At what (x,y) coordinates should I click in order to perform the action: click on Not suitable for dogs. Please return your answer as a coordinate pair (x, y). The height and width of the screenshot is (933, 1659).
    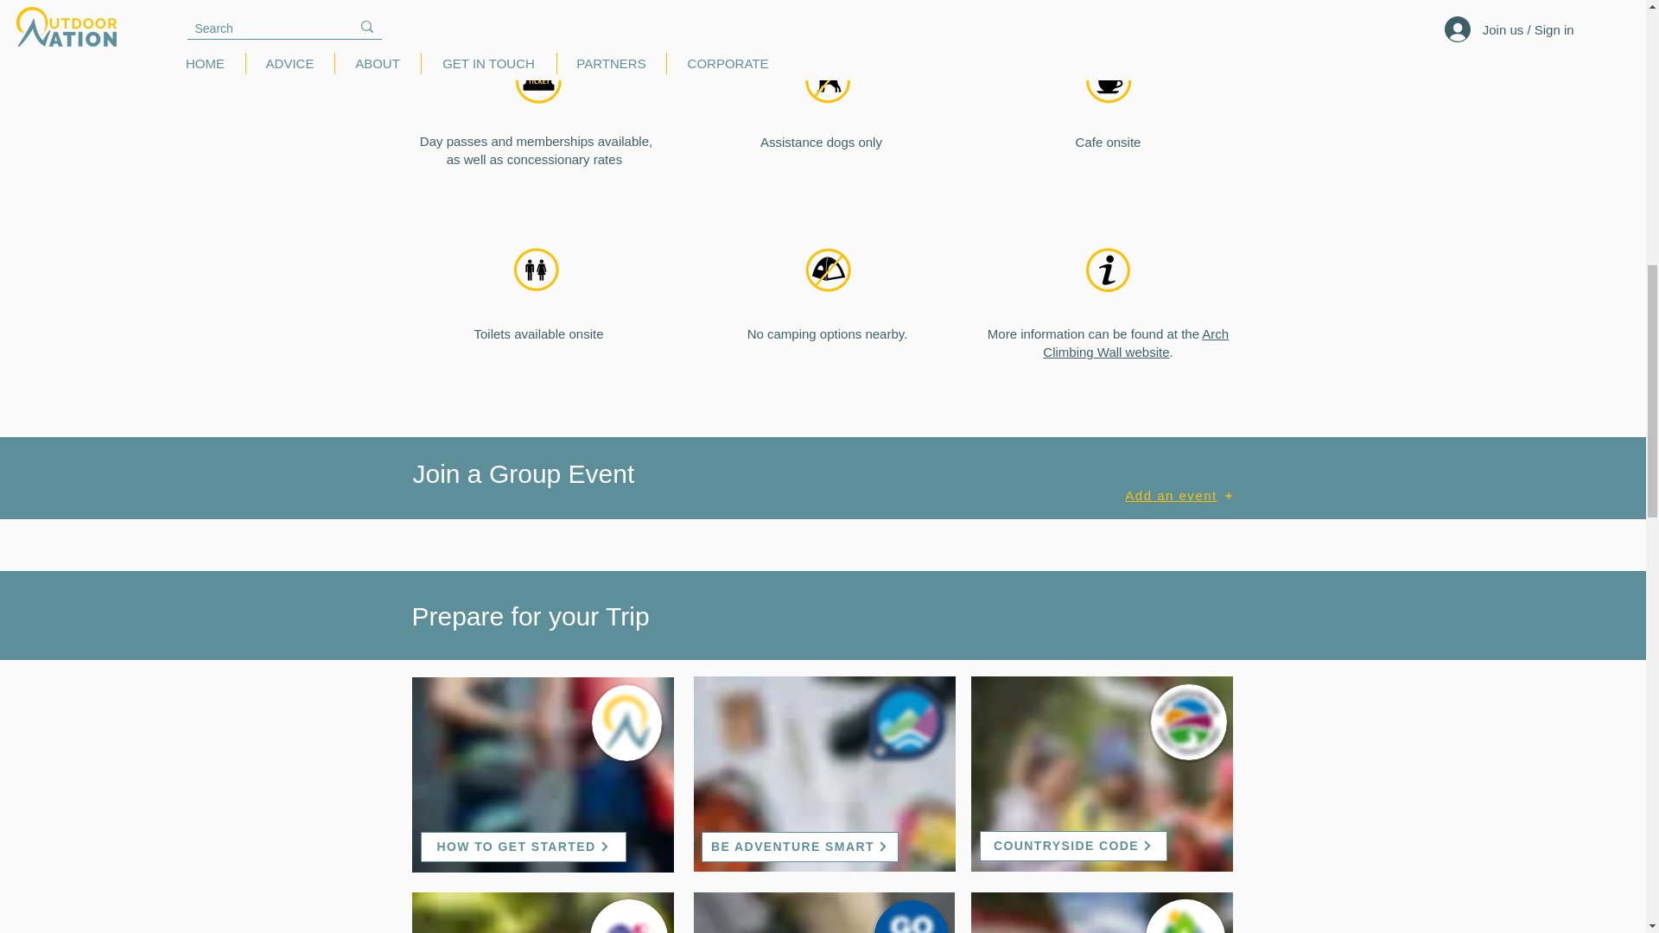
    Looking at the image, I should click on (826, 81).